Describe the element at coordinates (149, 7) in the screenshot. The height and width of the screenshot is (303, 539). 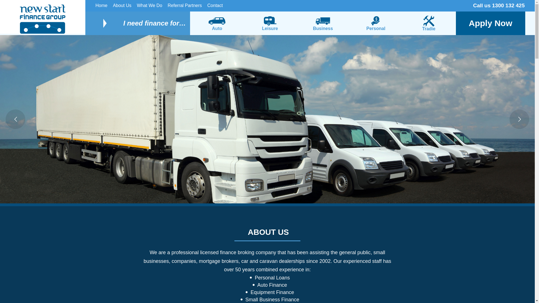
I see `What We Do` at that location.